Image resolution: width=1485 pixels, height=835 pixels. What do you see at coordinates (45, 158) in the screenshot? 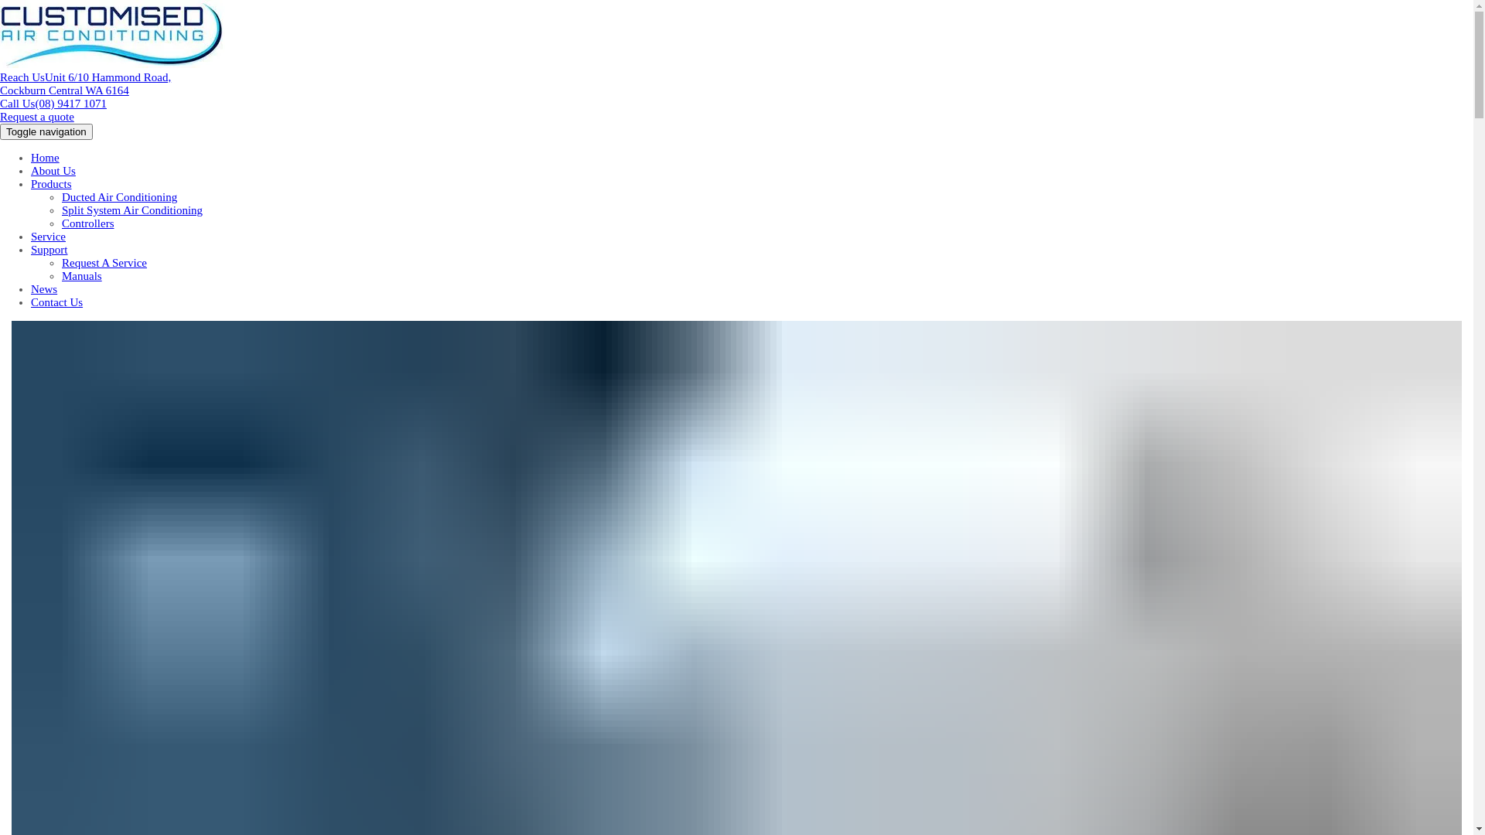
I see `Home` at bounding box center [45, 158].